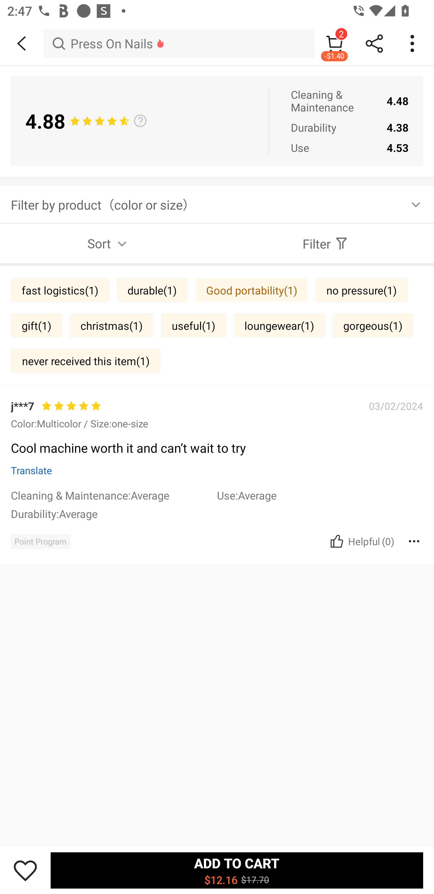  I want to click on Filter, so click(325, 243).